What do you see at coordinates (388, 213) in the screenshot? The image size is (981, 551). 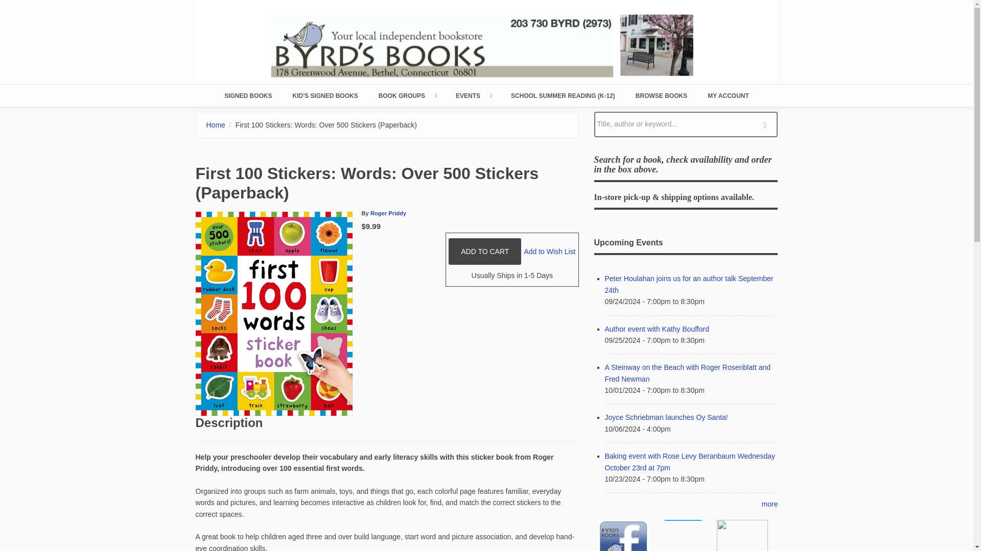 I see `Roger Priddy` at bounding box center [388, 213].